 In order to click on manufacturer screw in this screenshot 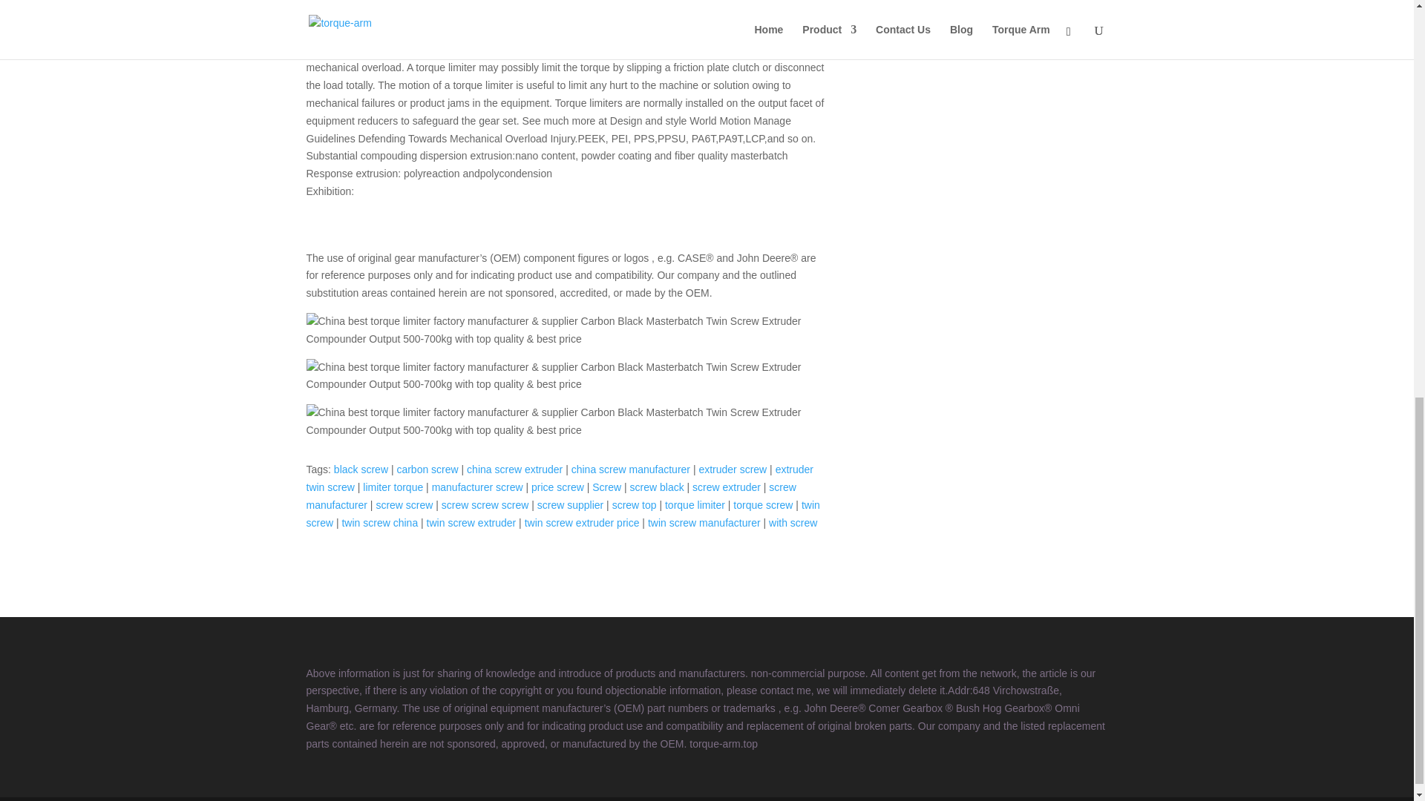, I will do `click(476, 487)`.